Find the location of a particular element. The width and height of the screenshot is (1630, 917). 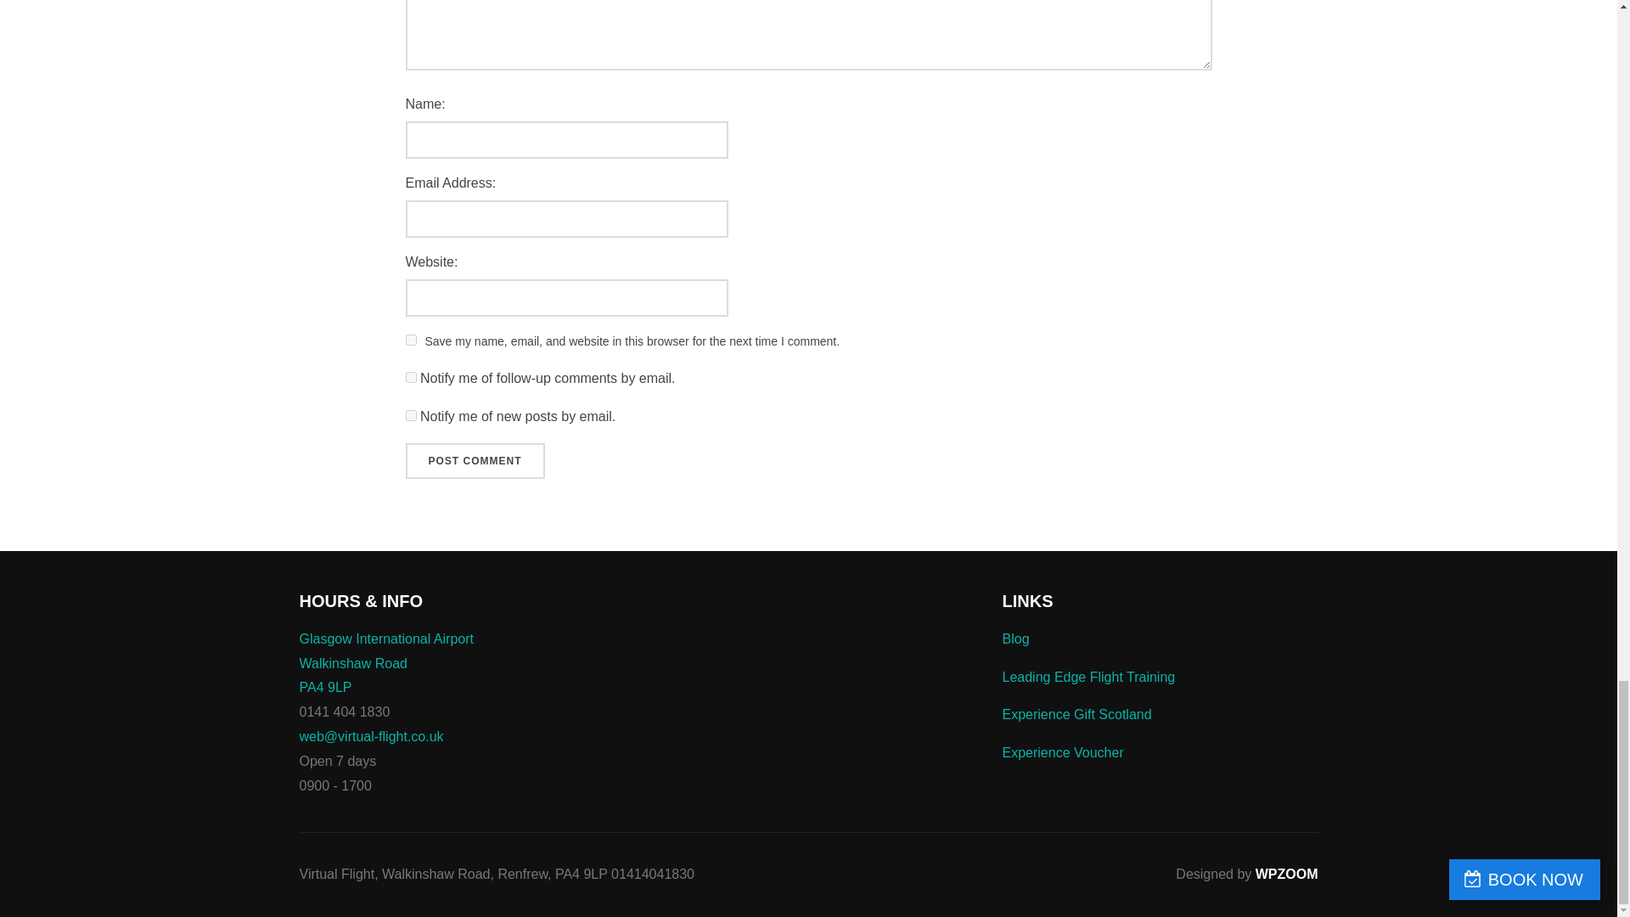

subscribe is located at coordinates (411, 377).